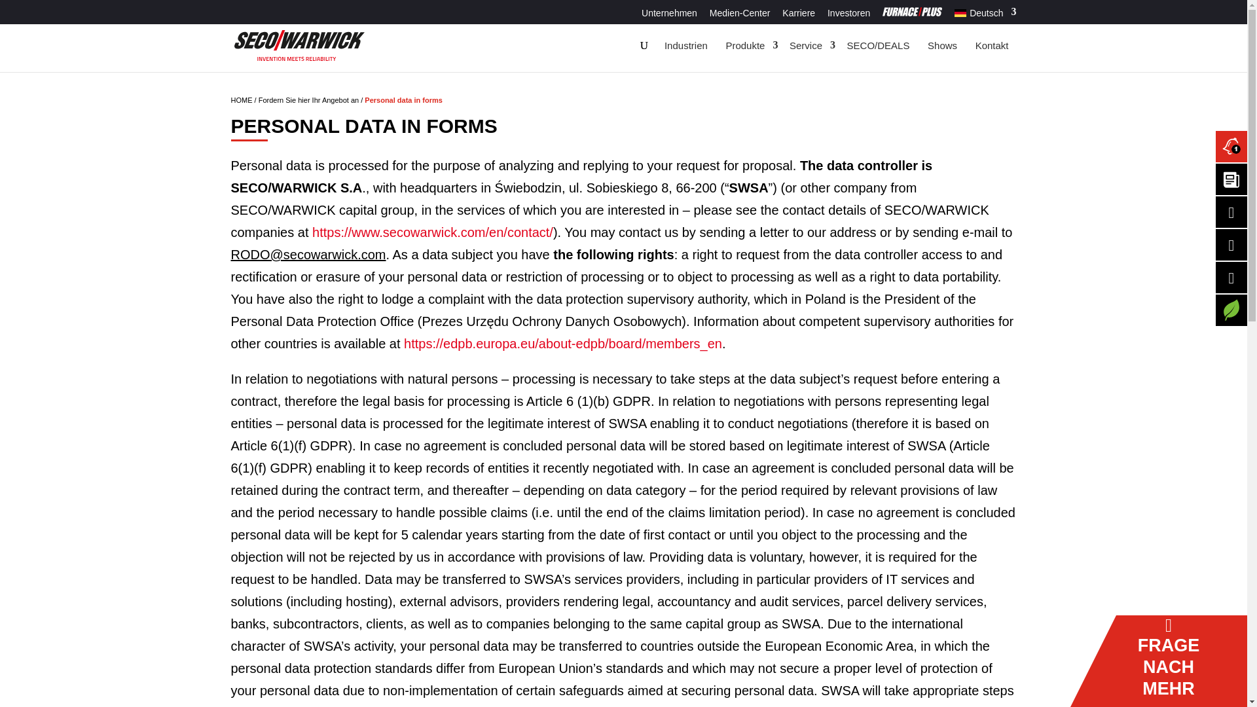  I want to click on Unternehmen, so click(669, 16).